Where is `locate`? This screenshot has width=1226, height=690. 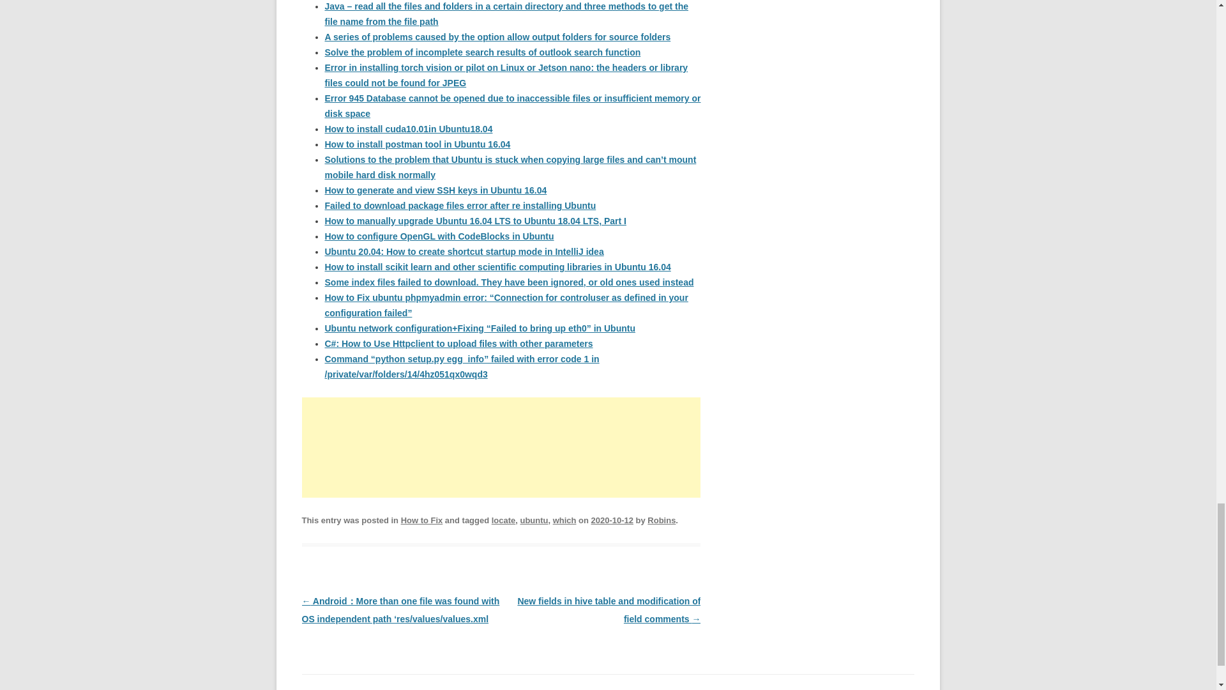 locate is located at coordinates (503, 520).